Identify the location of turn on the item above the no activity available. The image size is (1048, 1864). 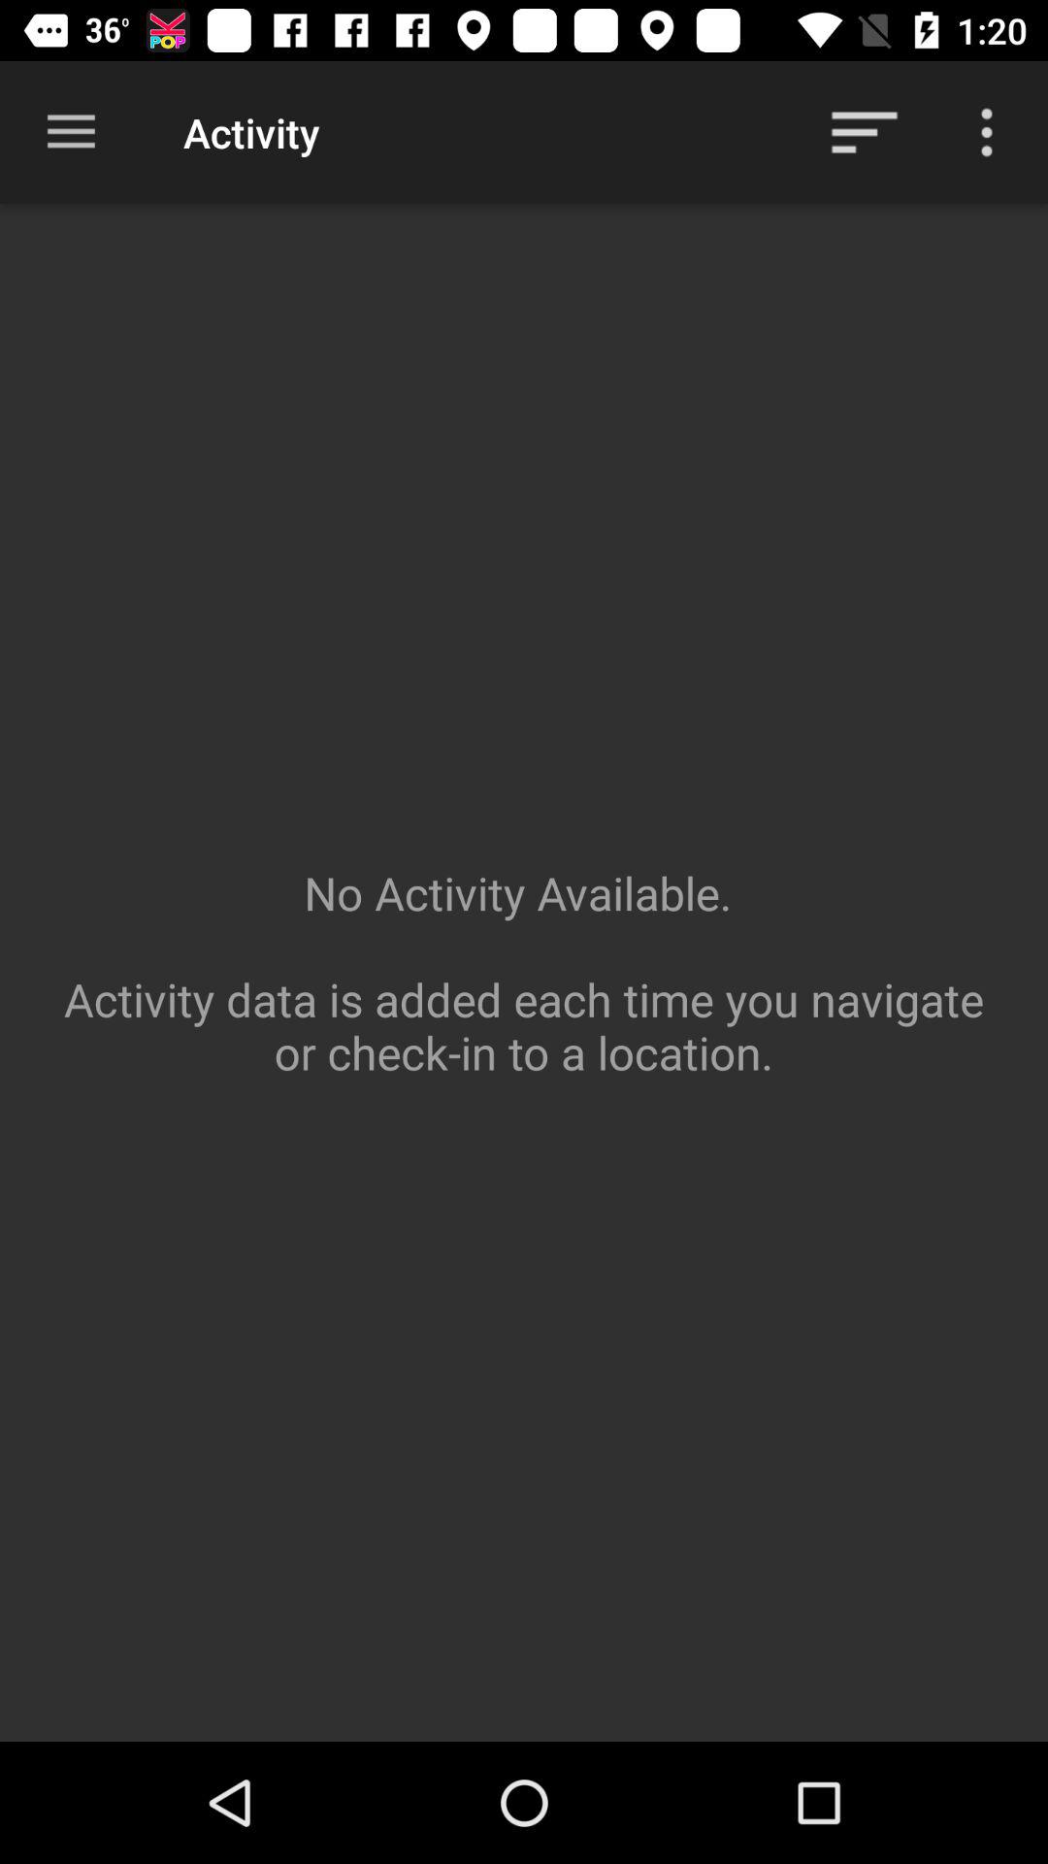
(71, 132).